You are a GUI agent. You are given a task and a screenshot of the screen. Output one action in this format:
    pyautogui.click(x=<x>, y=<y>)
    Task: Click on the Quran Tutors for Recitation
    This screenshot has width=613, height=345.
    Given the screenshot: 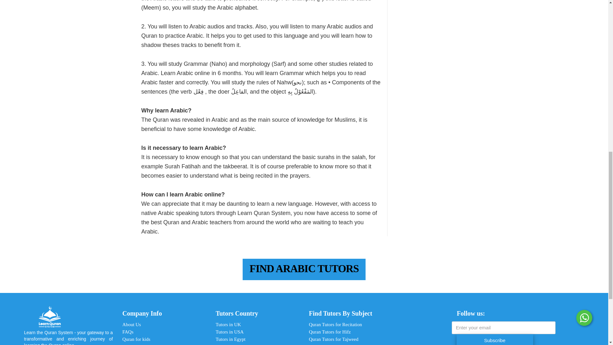 What is the action you would take?
    pyautogui.click(x=335, y=324)
    